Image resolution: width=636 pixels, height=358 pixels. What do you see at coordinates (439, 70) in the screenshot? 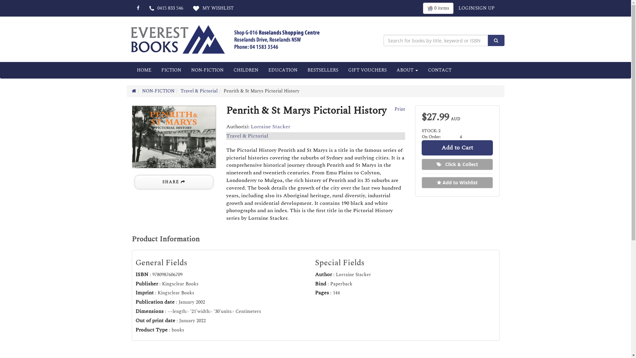
I see `CONTACT` at bounding box center [439, 70].